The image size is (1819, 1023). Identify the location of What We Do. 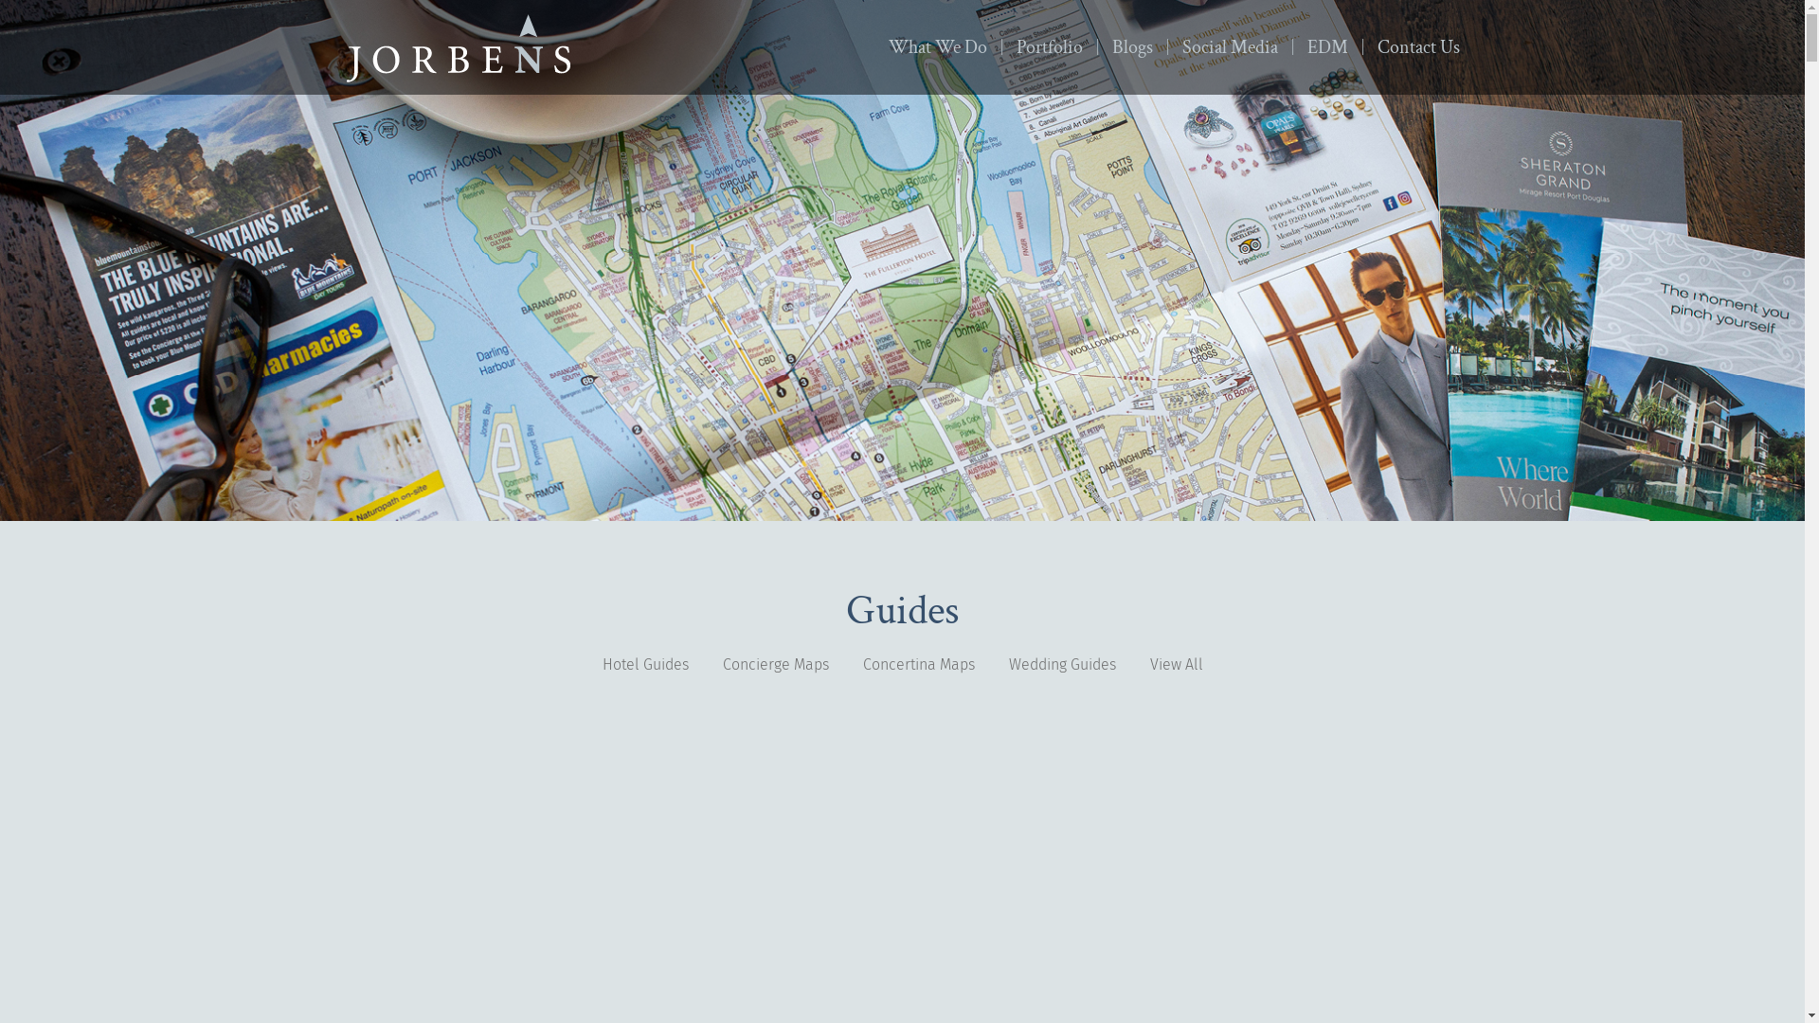
(938, 47).